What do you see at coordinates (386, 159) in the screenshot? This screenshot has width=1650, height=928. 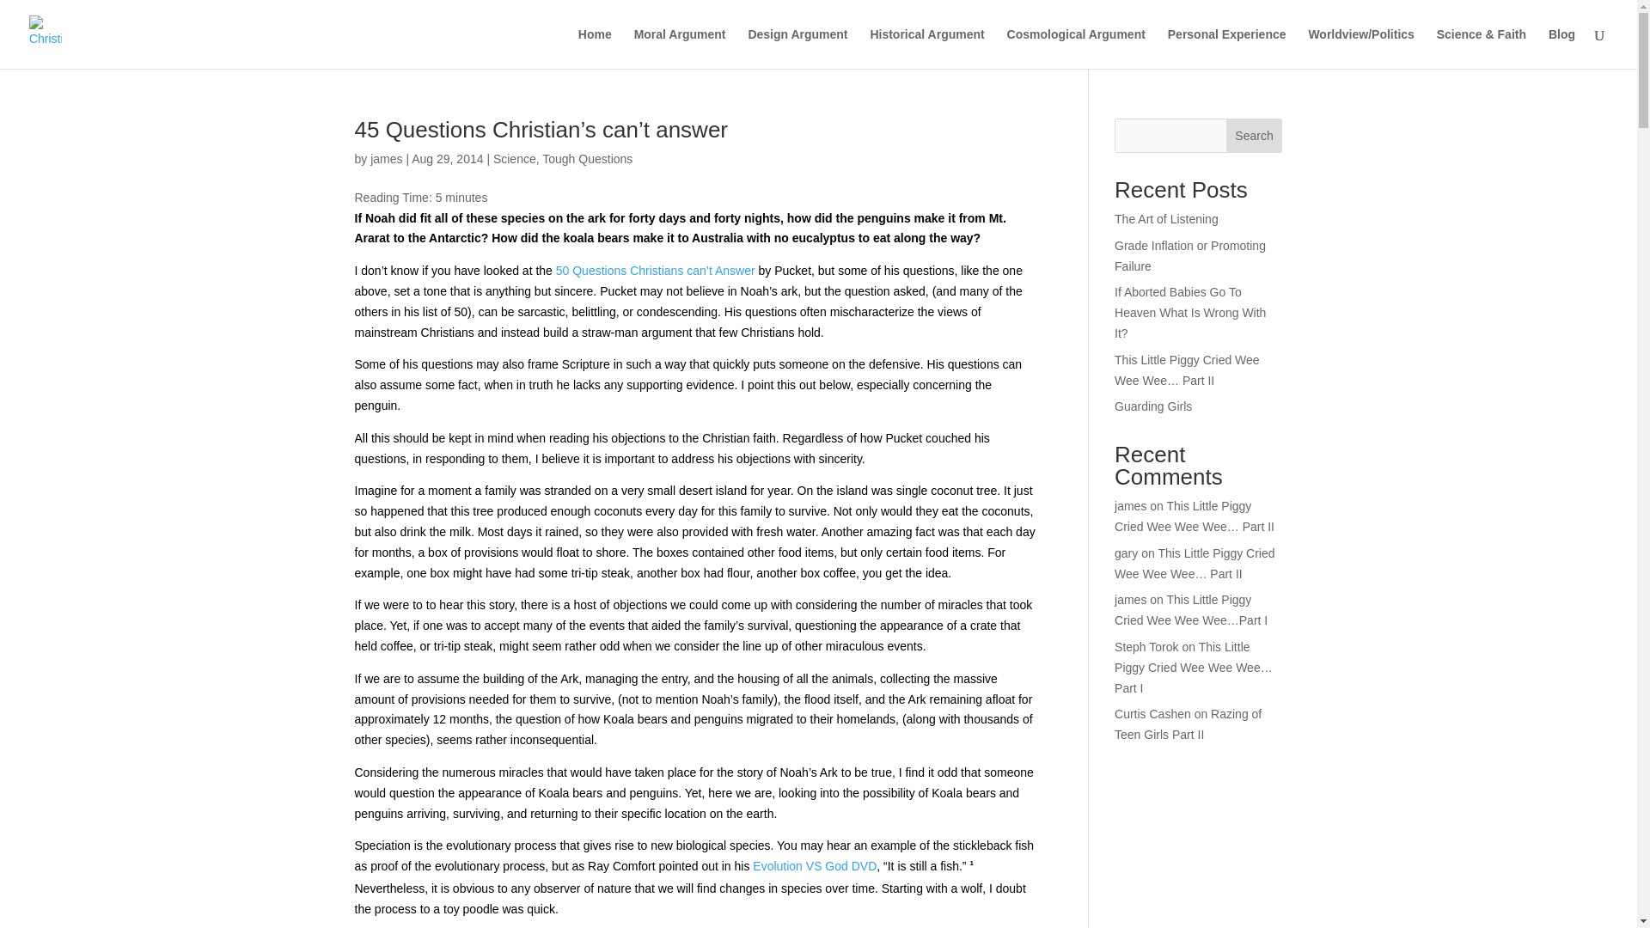 I see `Posts by james` at bounding box center [386, 159].